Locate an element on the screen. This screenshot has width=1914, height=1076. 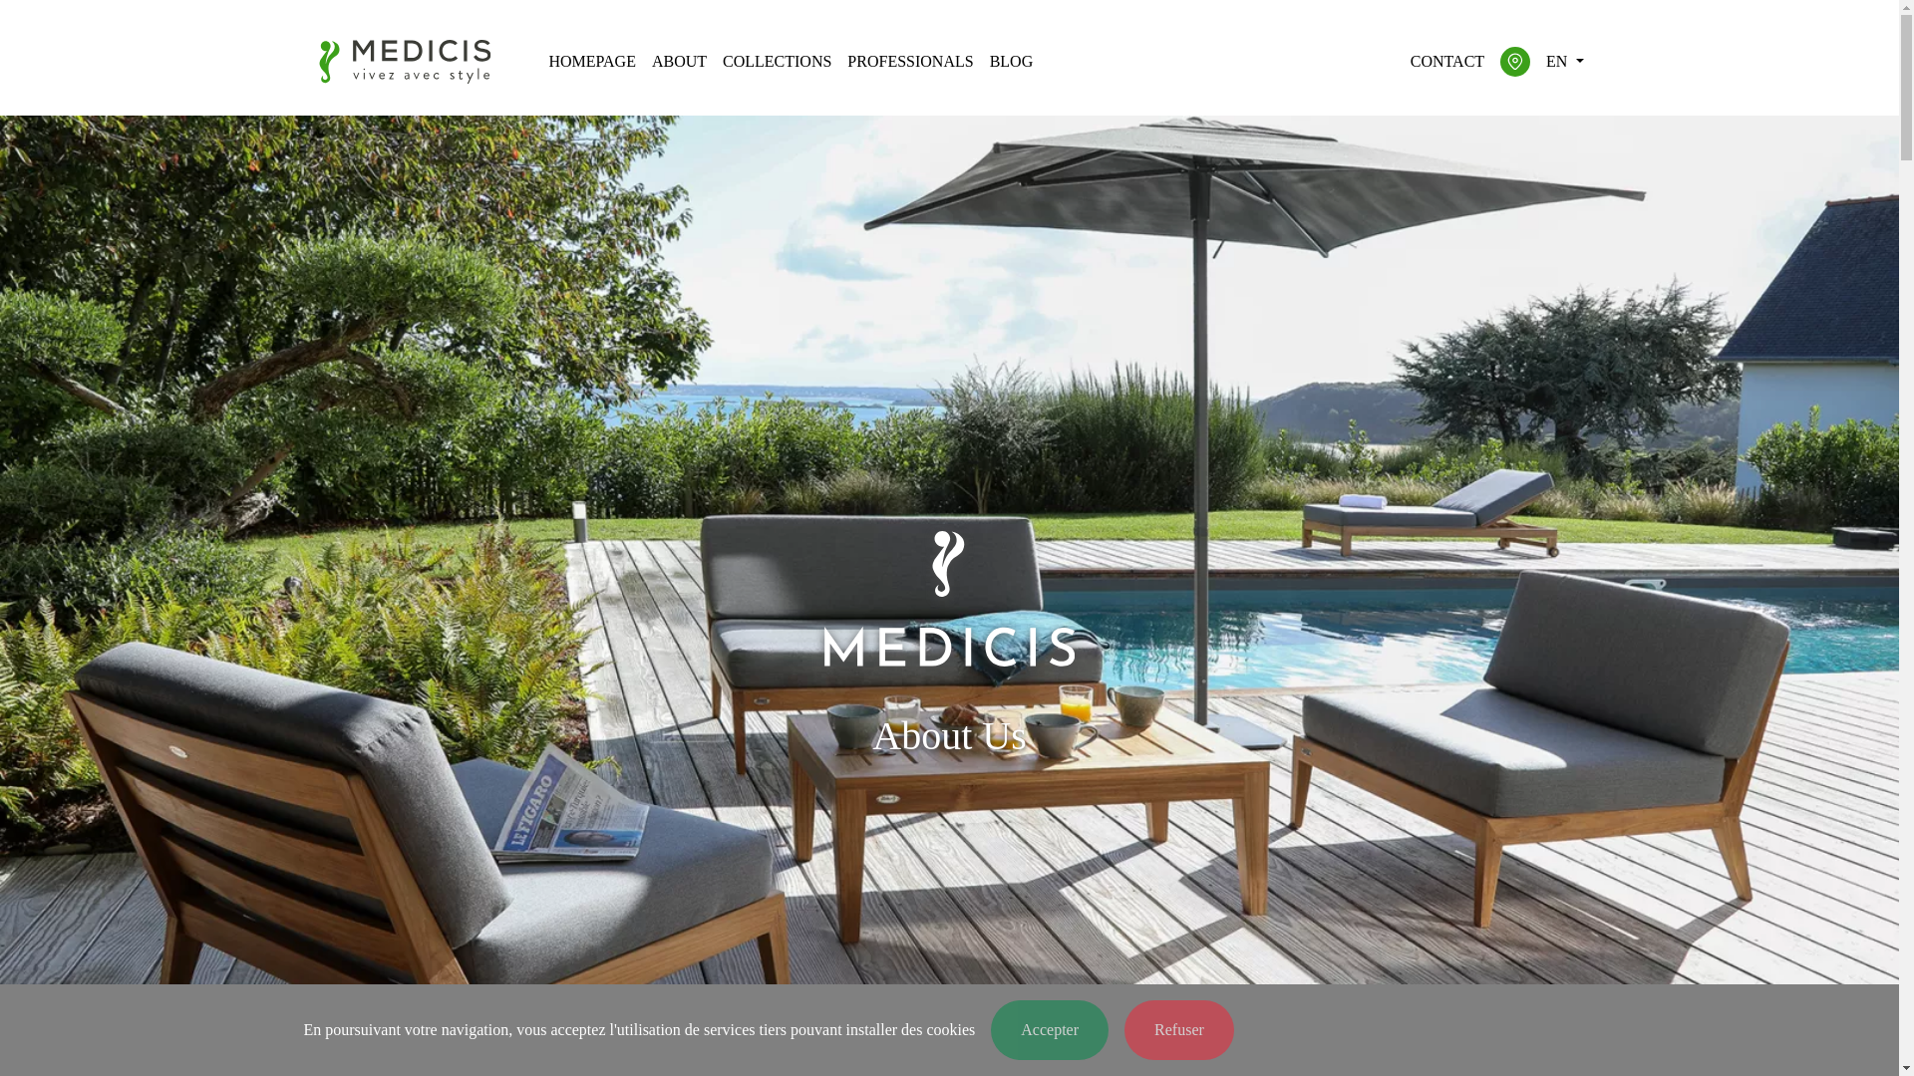
ABOUT is located at coordinates (678, 62).